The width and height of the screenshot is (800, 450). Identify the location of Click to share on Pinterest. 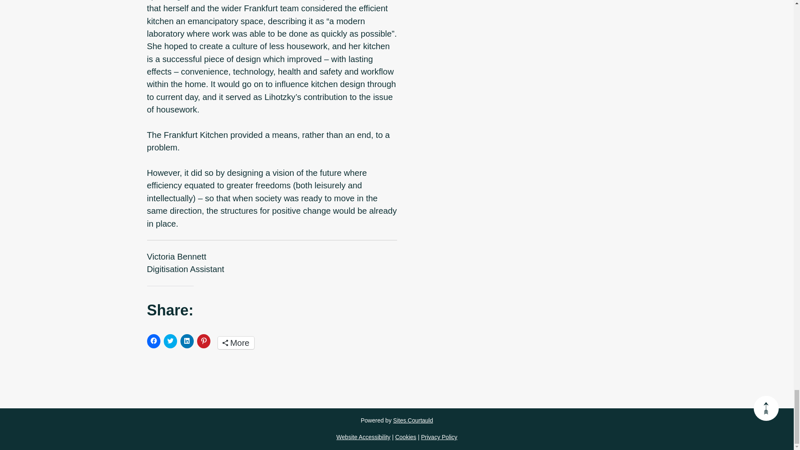
(203, 341).